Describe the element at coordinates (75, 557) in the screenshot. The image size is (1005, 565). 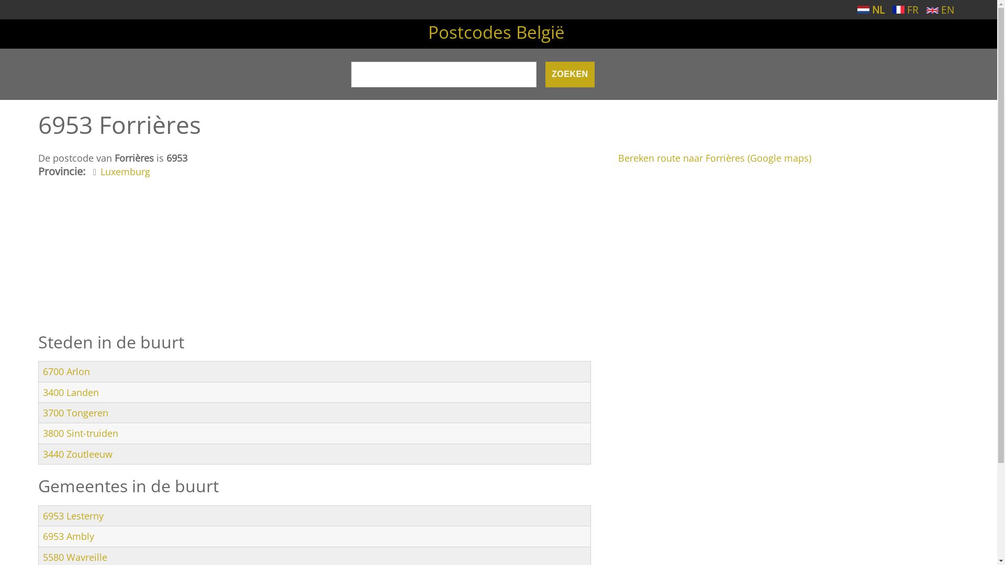
I see `5580 Wavreille` at that location.